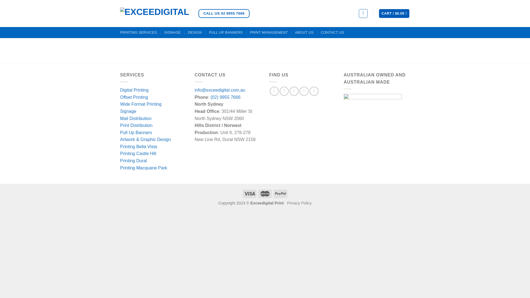  Describe the element at coordinates (139, 147) in the screenshot. I see `Printing Bella Vista` at that location.